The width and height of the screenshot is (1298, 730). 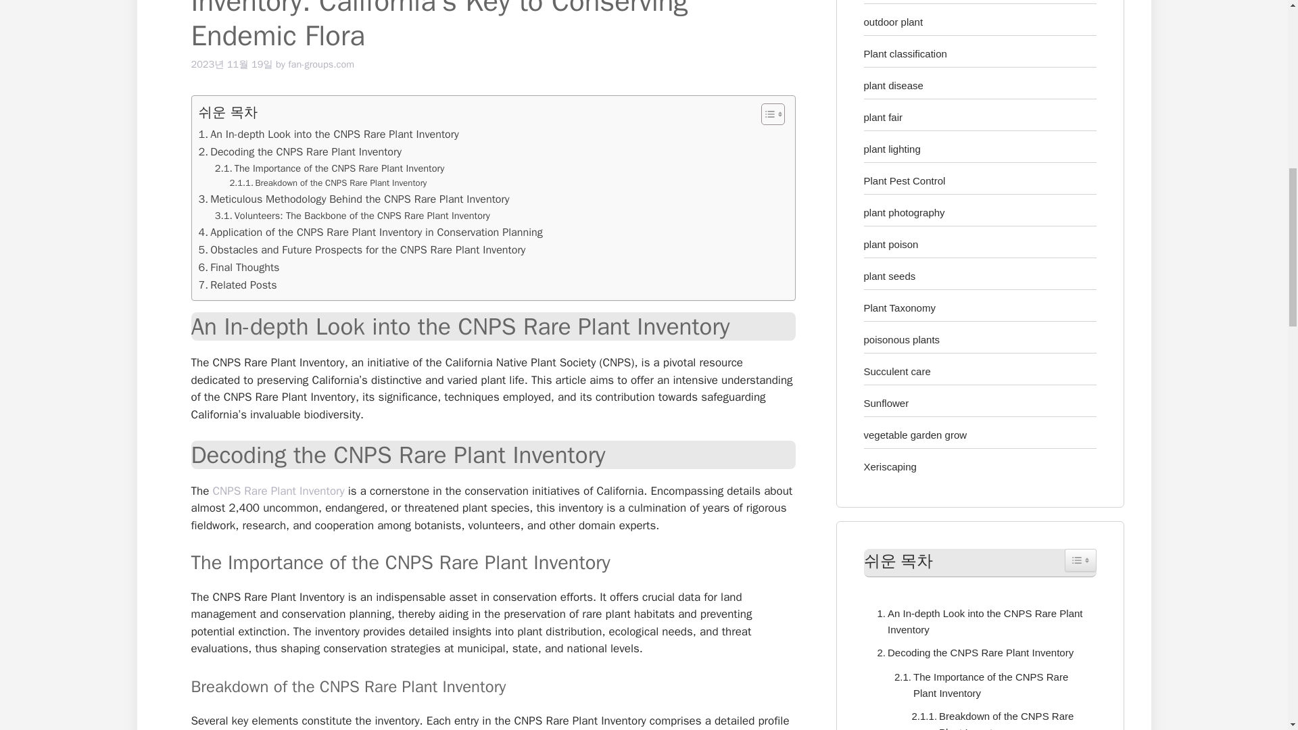 I want to click on fan-groups.com, so click(x=321, y=64).